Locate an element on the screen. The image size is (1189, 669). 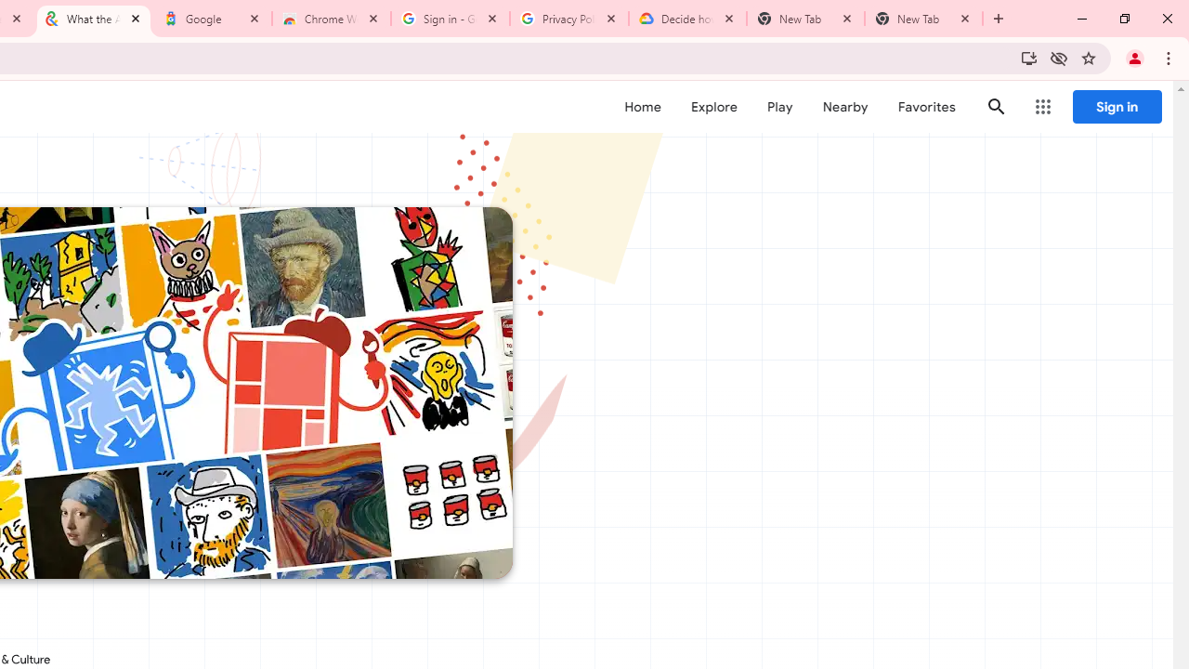
Sign in is located at coordinates (1117, 107).